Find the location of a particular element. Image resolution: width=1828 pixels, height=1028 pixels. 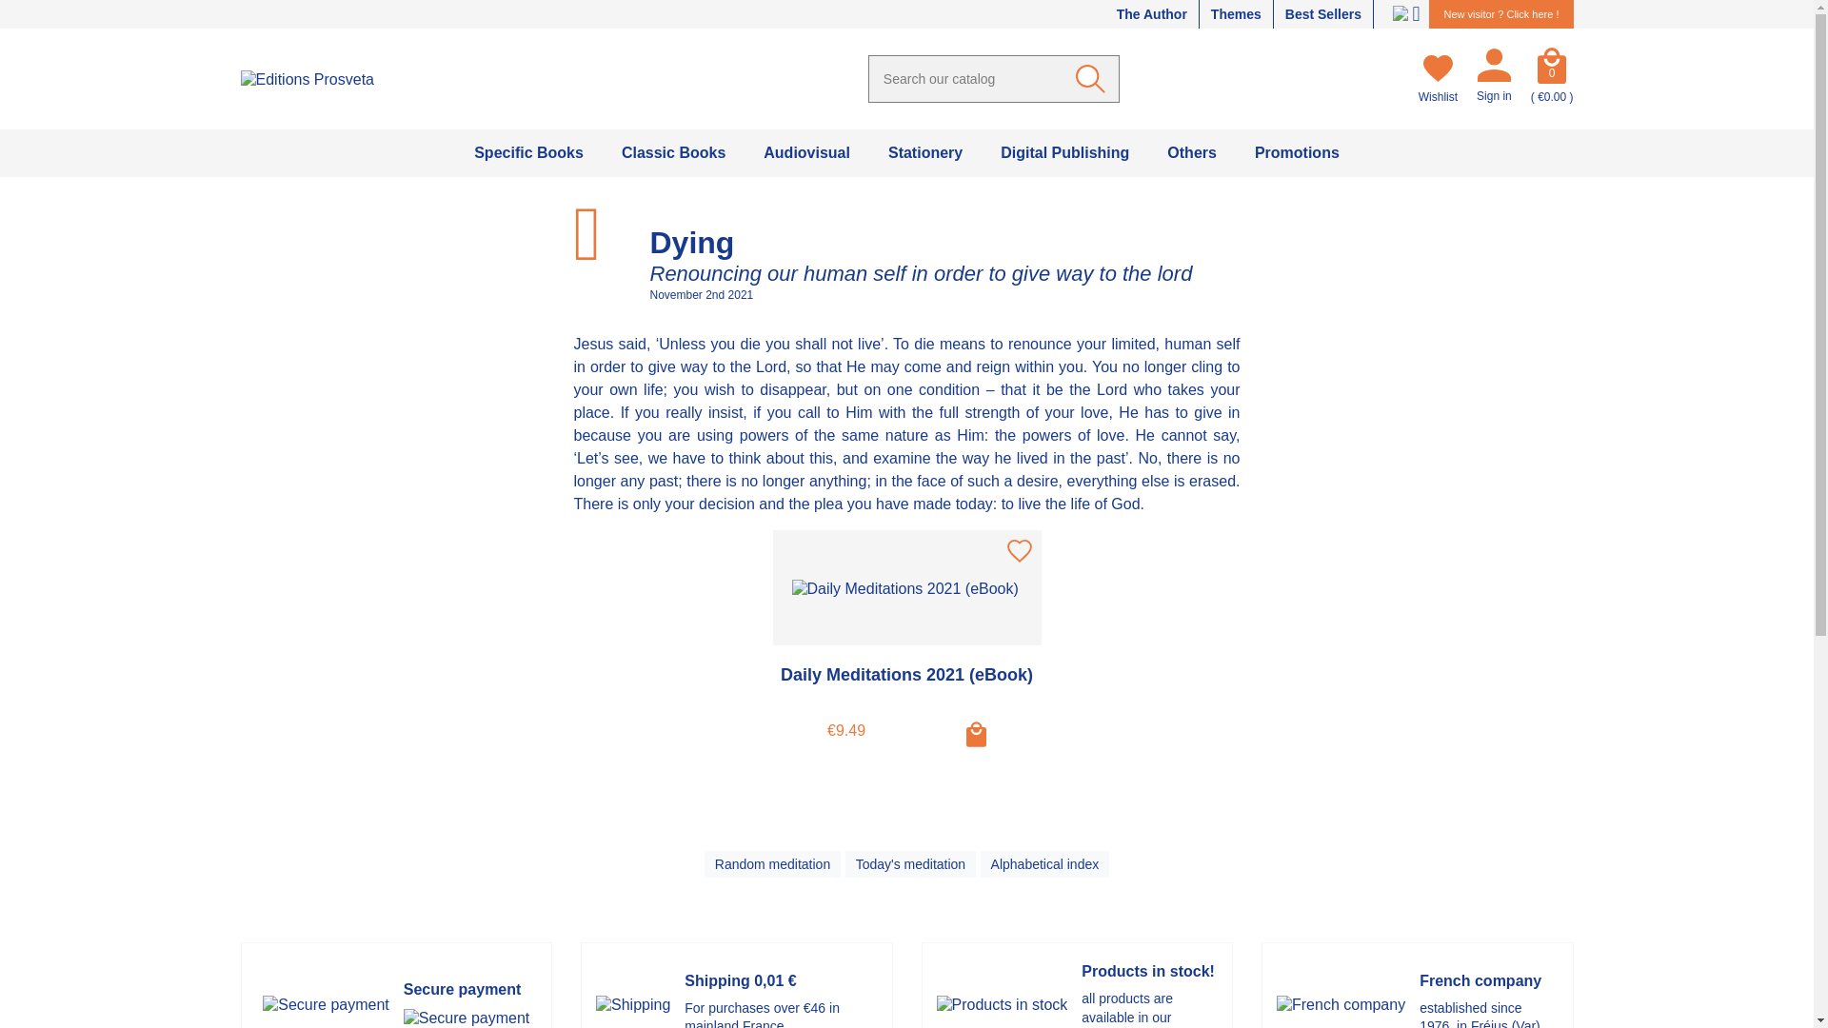

Themes is located at coordinates (1236, 14).